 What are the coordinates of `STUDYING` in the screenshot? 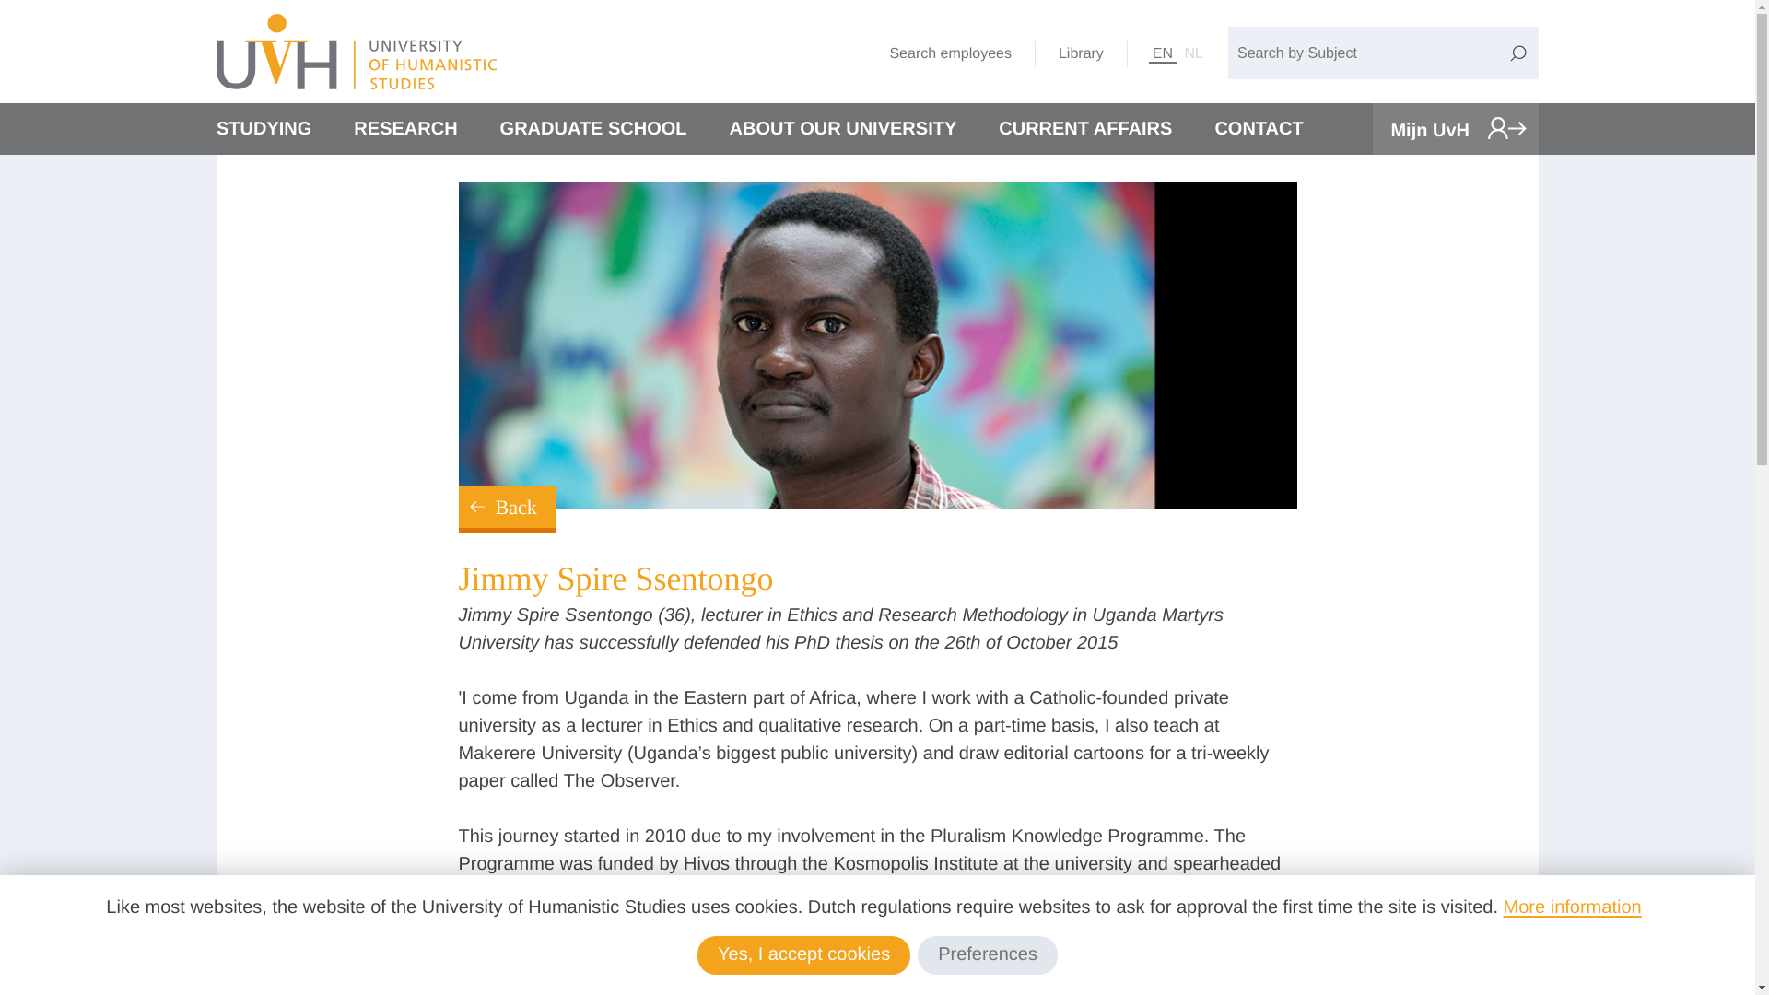 It's located at (264, 129).